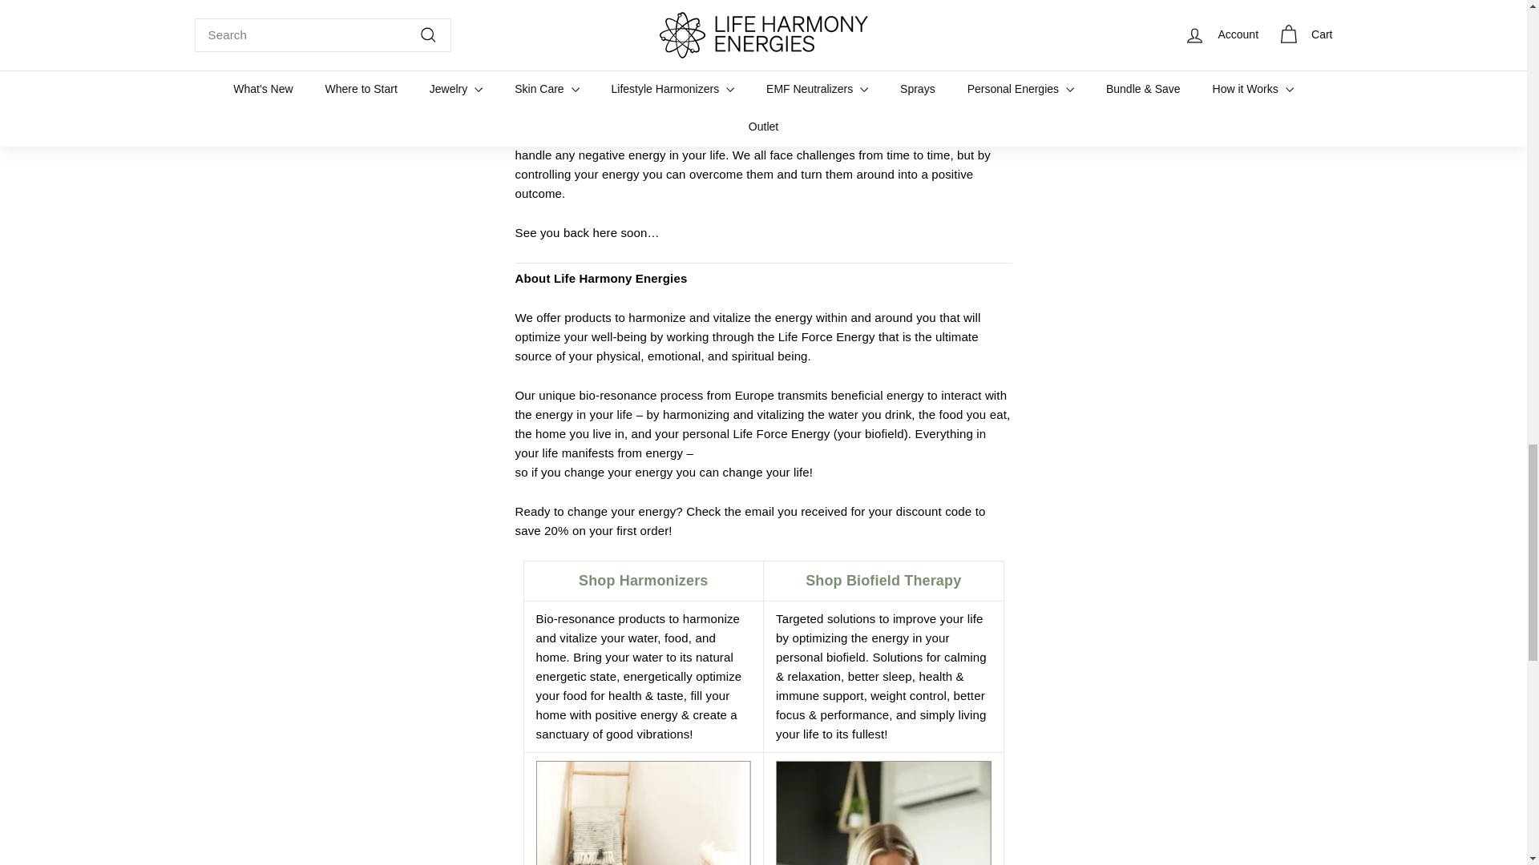  I want to click on Home, Water, Energy Harmonizers, so click(643, 813).